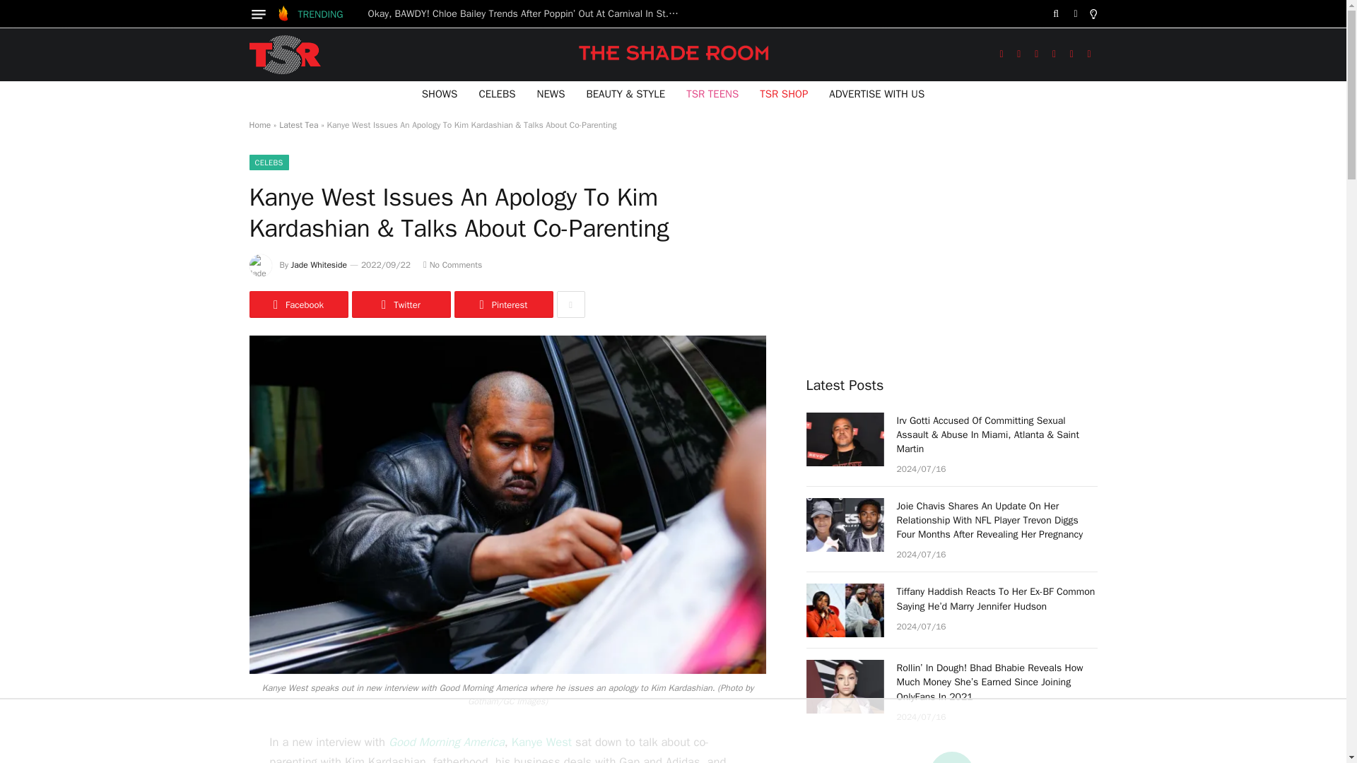  What do you see at coordinates (1036, 55) in the screenshot?
I see `Instagram` at bounding box center [1036, 55].